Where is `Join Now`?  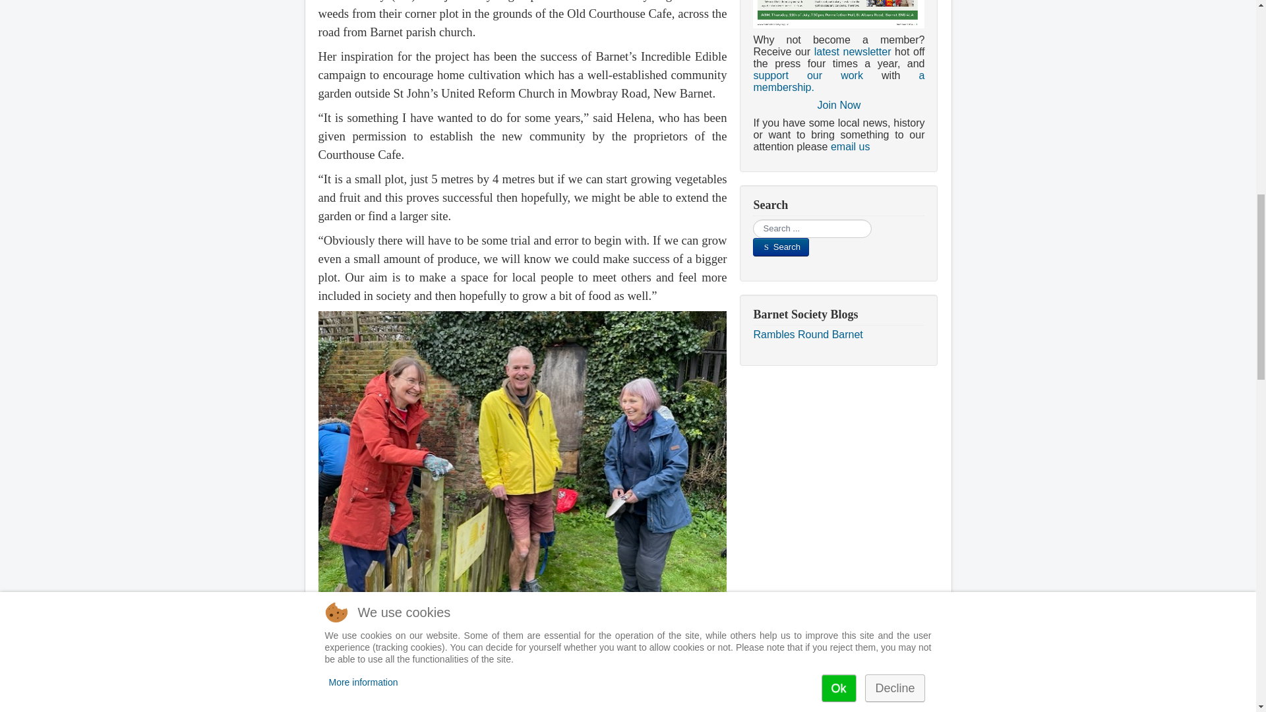
Join Now is located at coordinates (839, 105).